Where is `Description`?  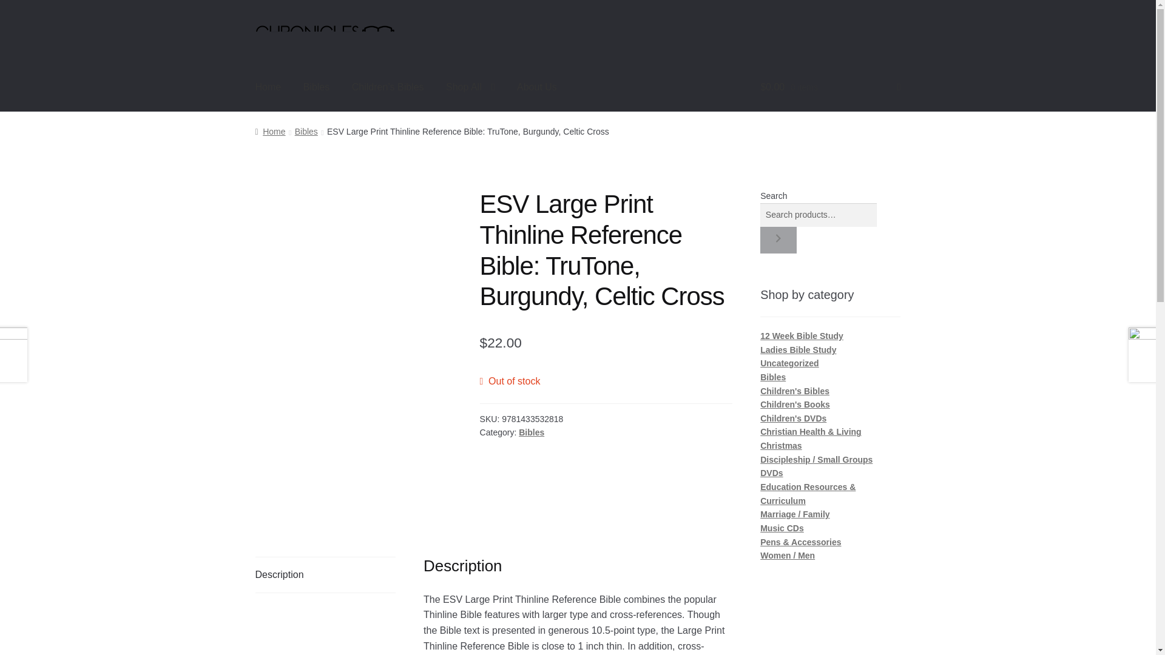
Description is located at coordinates (325, 575).